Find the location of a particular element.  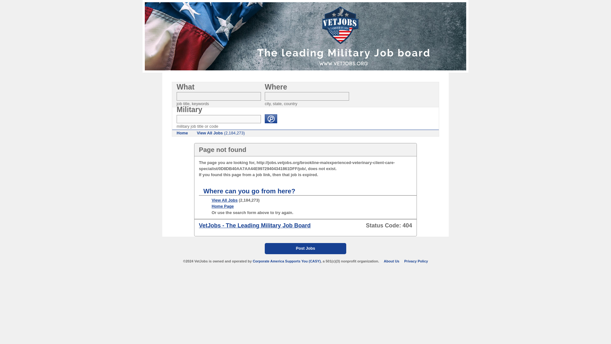

search is located at coordinates (271, 118).